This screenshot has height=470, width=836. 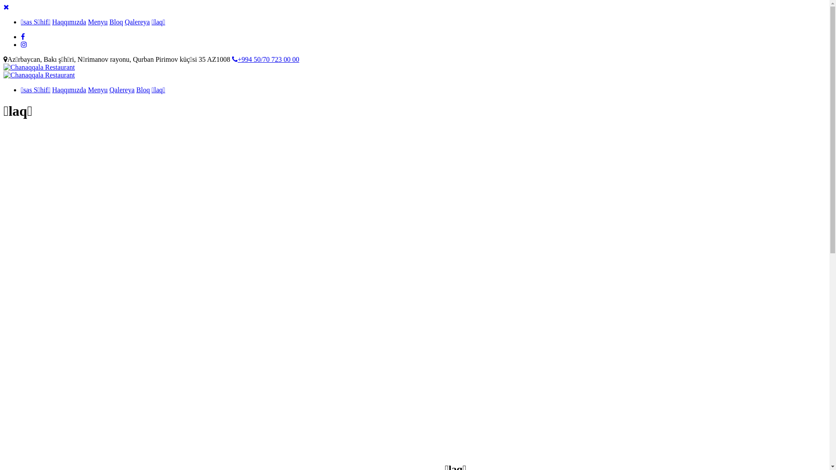 I want to click on Menyu, so click(x=98, y=90).